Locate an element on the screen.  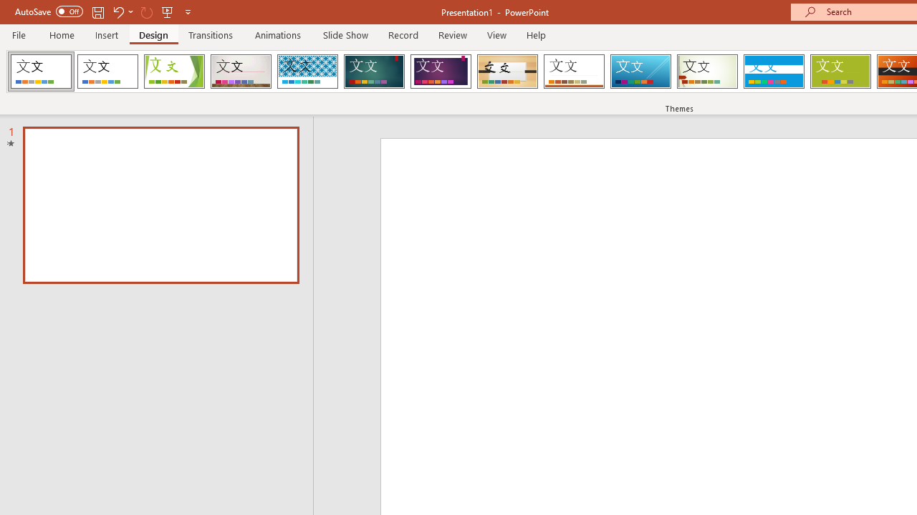
Gallery Loading Preview... is located at coordinates (241, 72).